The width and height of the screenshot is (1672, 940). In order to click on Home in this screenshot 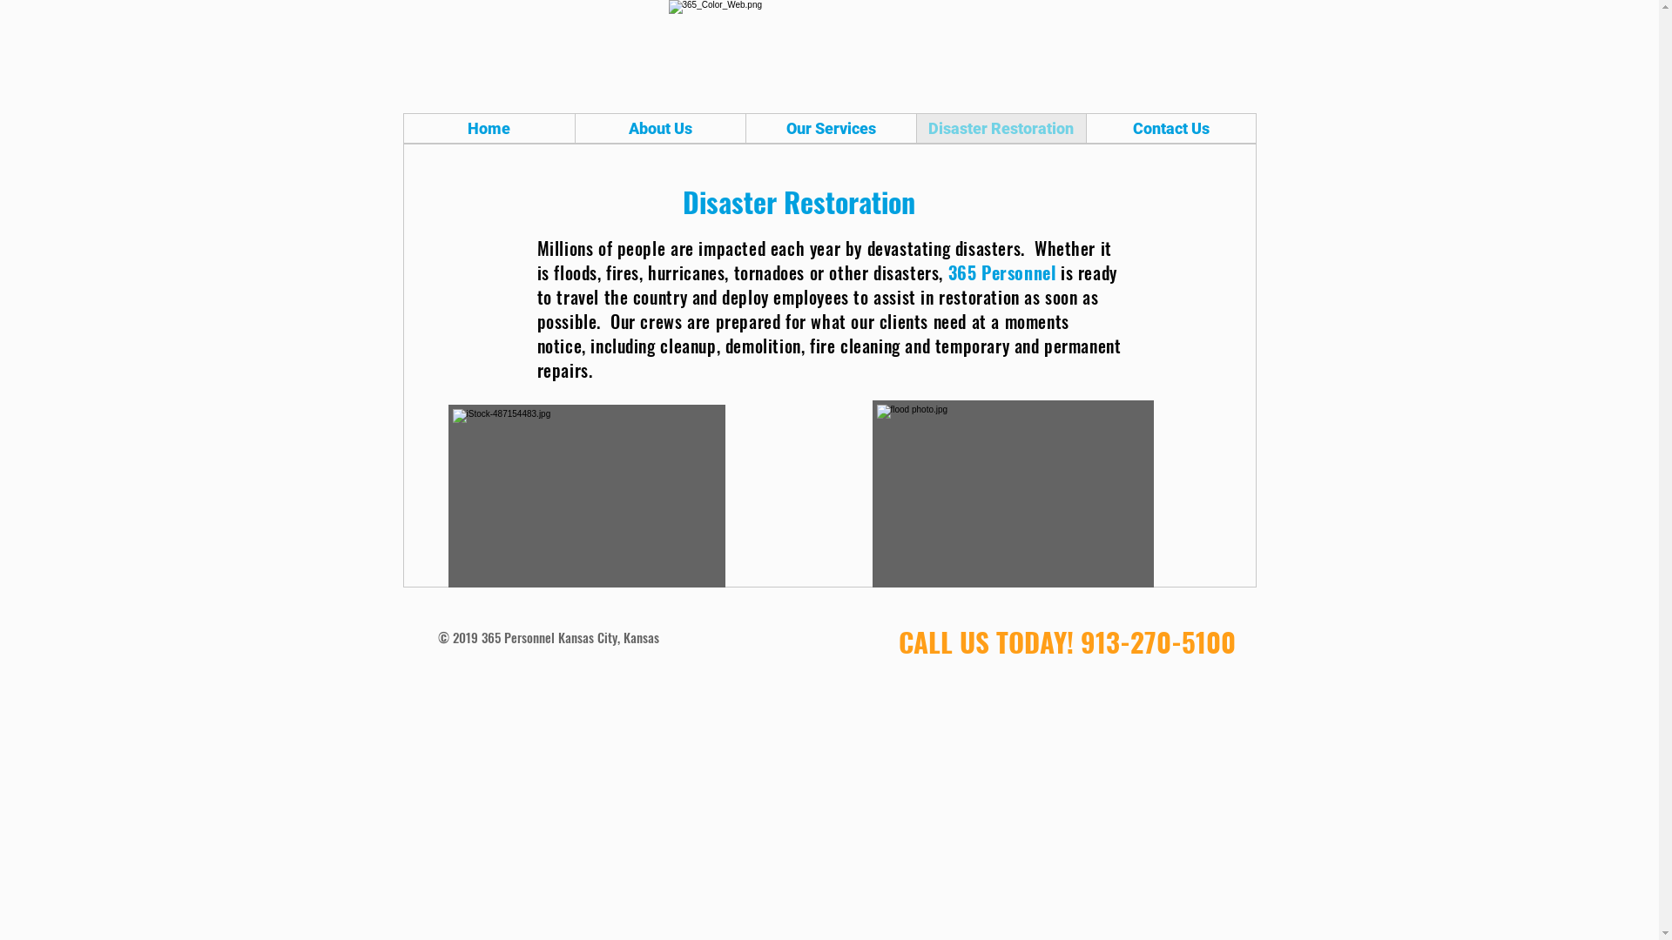, I will do `click(489, 129)`.